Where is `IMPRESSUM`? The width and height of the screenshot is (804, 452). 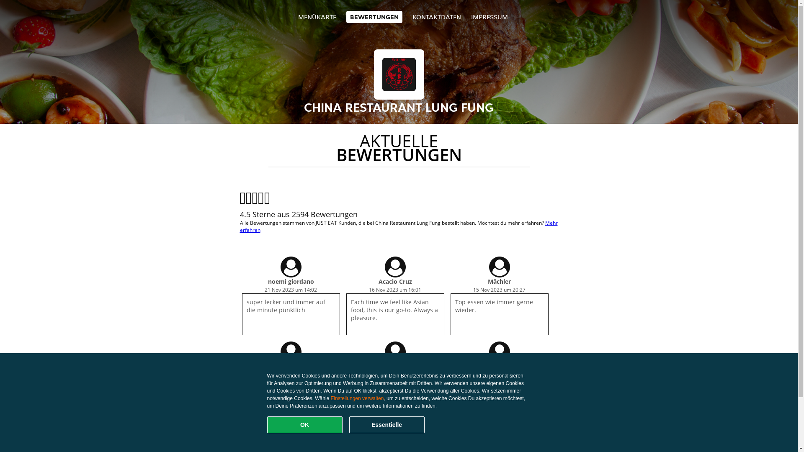 IMPRESSUM is located at coordinates (490, 17).